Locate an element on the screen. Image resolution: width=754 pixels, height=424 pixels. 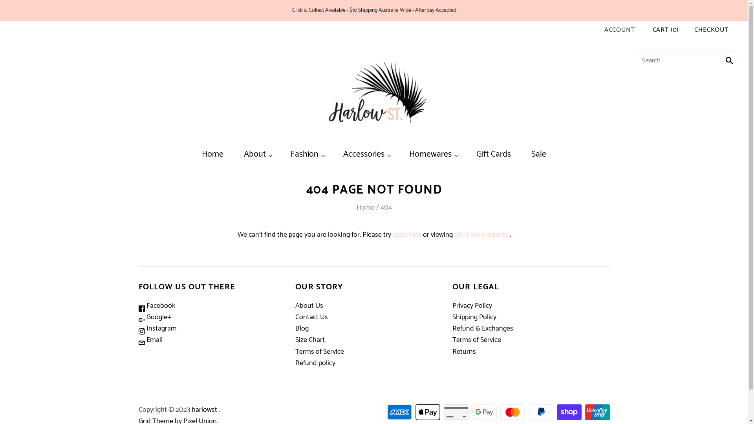
CART (0) is located at coordinates (666, 30).